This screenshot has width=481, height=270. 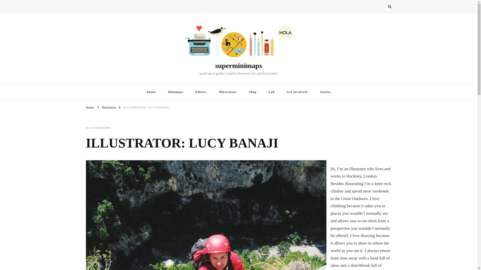 I want to click on ILLUSTRATOR: LUCY BANAJI, so click(x=146, y=107).